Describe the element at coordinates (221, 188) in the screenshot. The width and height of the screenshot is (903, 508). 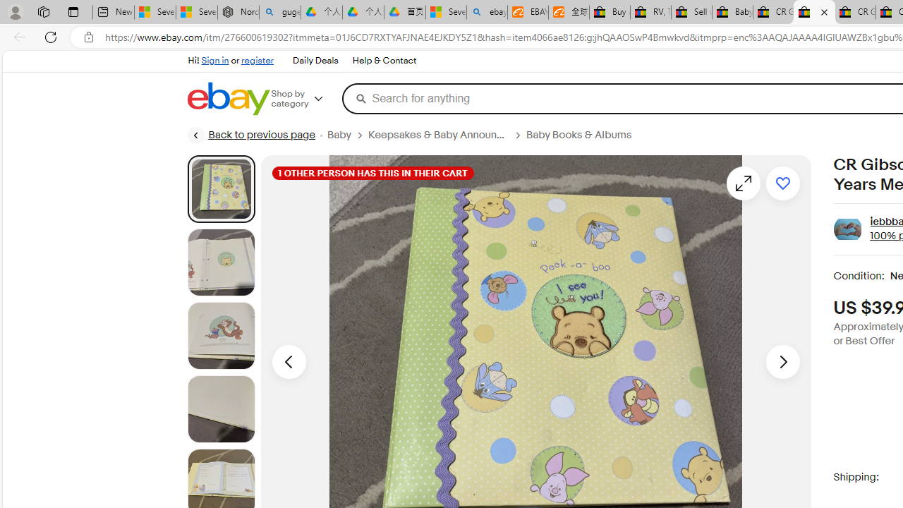
I see `Picture 1 of 22` at that location.